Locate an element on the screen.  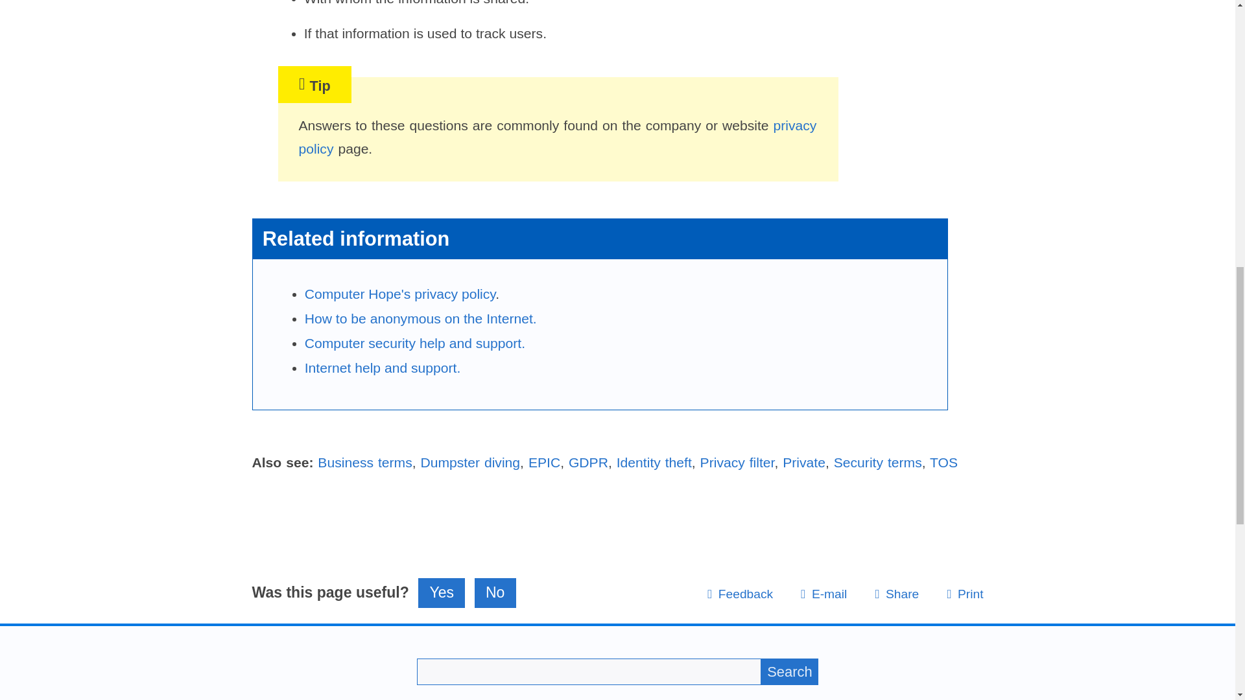
Business terms is located at coordinates (364, 462).